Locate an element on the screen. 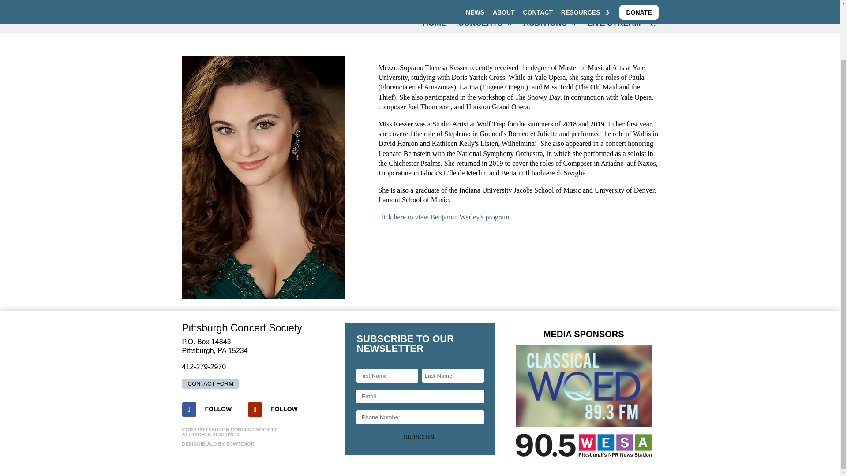  FOLLOW is located at coordinates (284, 409).